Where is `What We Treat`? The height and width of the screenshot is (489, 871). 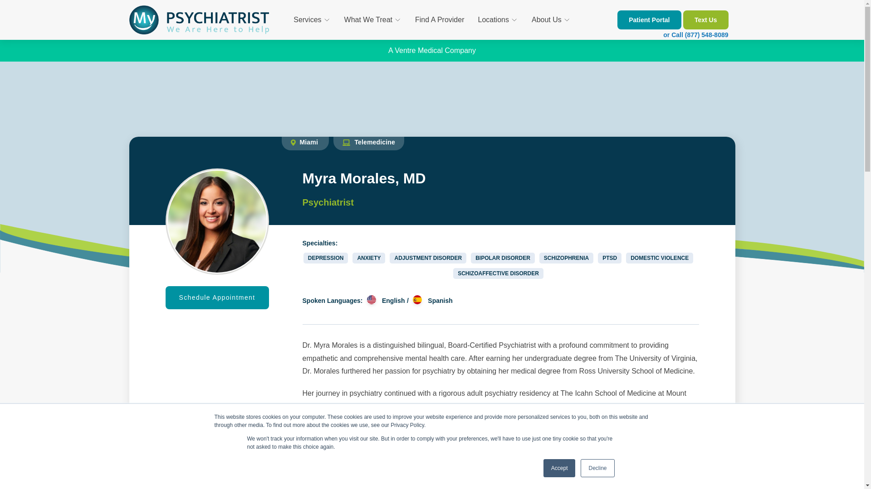 What We Treat is located at coordinates (373, 20).